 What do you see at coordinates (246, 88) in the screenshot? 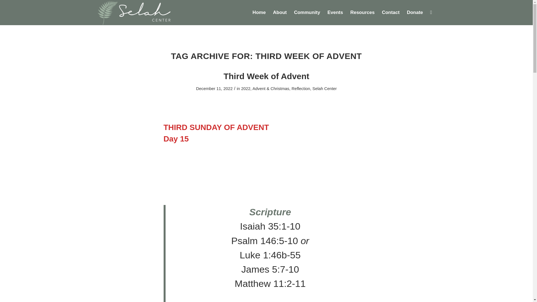
I see `2022` at bounding box center [246, 88].